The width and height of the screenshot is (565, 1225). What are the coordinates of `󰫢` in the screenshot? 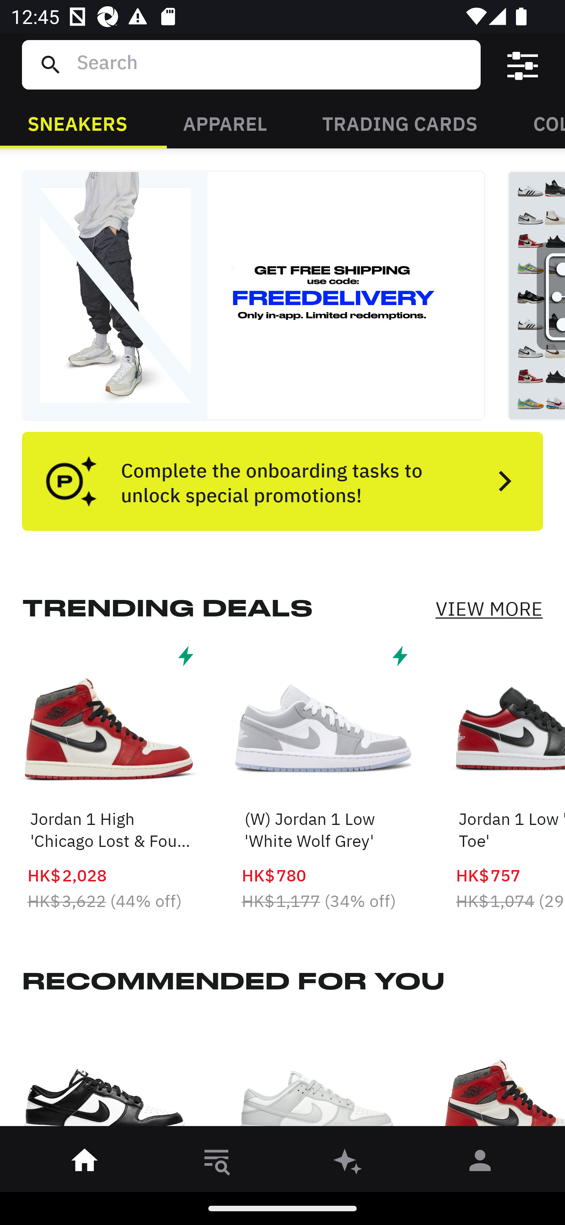 It's located at (348, 1163).